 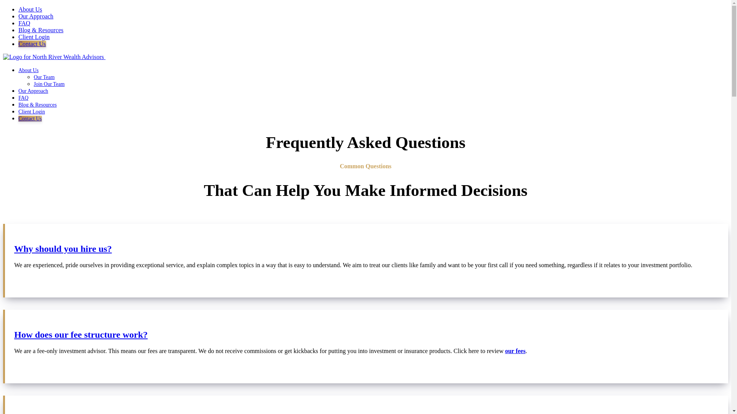 I want to click on FAQ, so click(x=23, y=98).